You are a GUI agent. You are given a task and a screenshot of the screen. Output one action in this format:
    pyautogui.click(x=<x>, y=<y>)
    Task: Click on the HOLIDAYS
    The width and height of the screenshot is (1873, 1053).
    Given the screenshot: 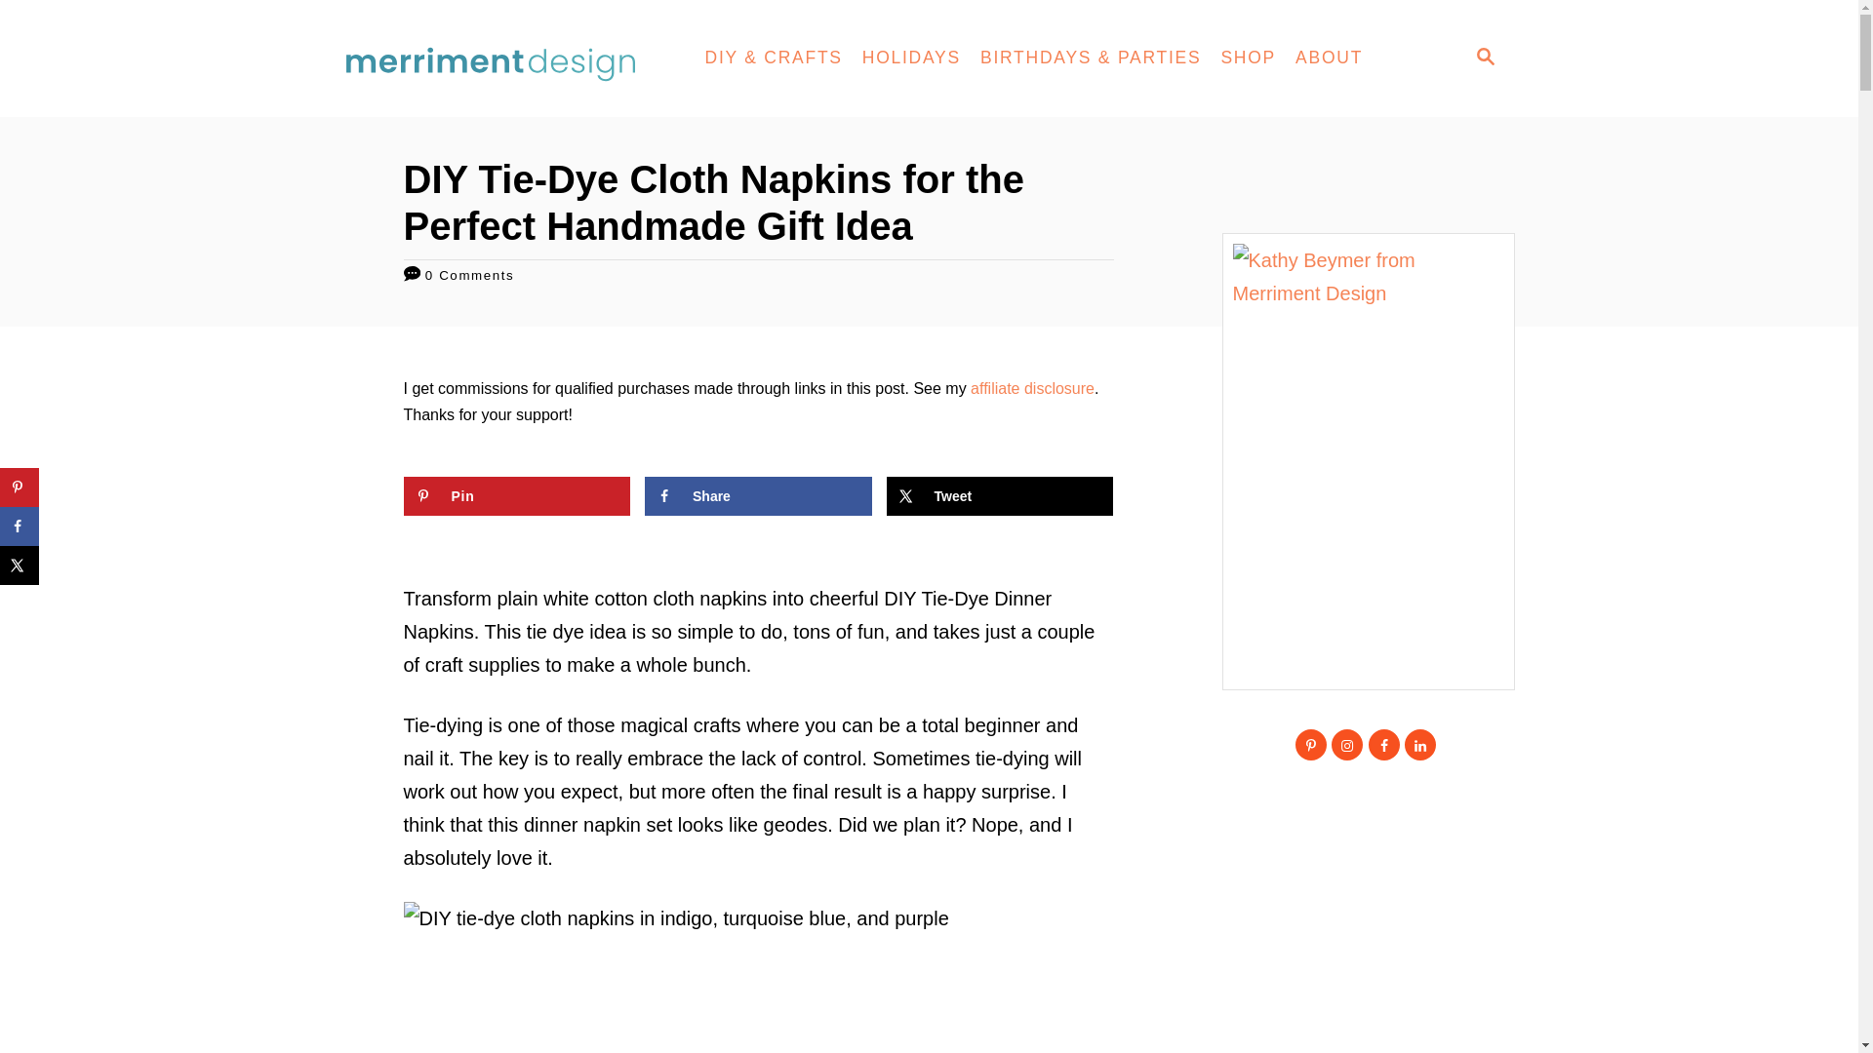 What is the action you would take?
    pyautogui.click(x=911, y=58)
    